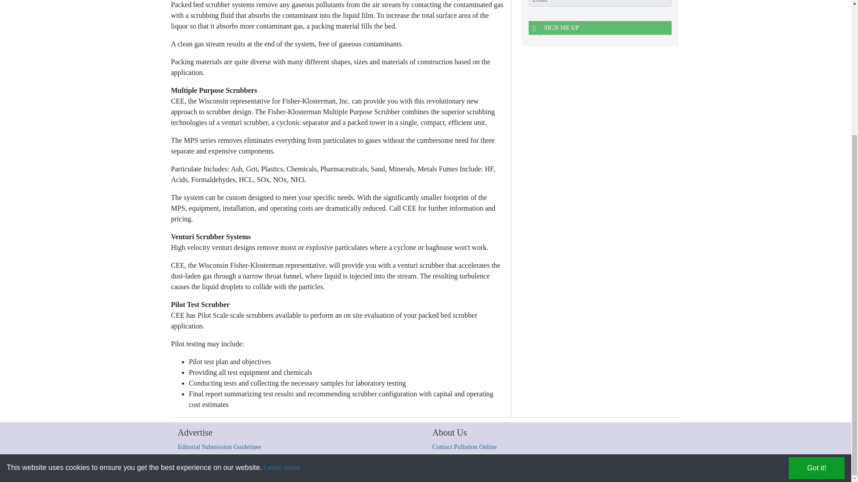 The image size is (858, 482). What do you see at coordinates (454, 470) in the screenshot?
I see `Privacy Statement` at bounding box center [454, 470].